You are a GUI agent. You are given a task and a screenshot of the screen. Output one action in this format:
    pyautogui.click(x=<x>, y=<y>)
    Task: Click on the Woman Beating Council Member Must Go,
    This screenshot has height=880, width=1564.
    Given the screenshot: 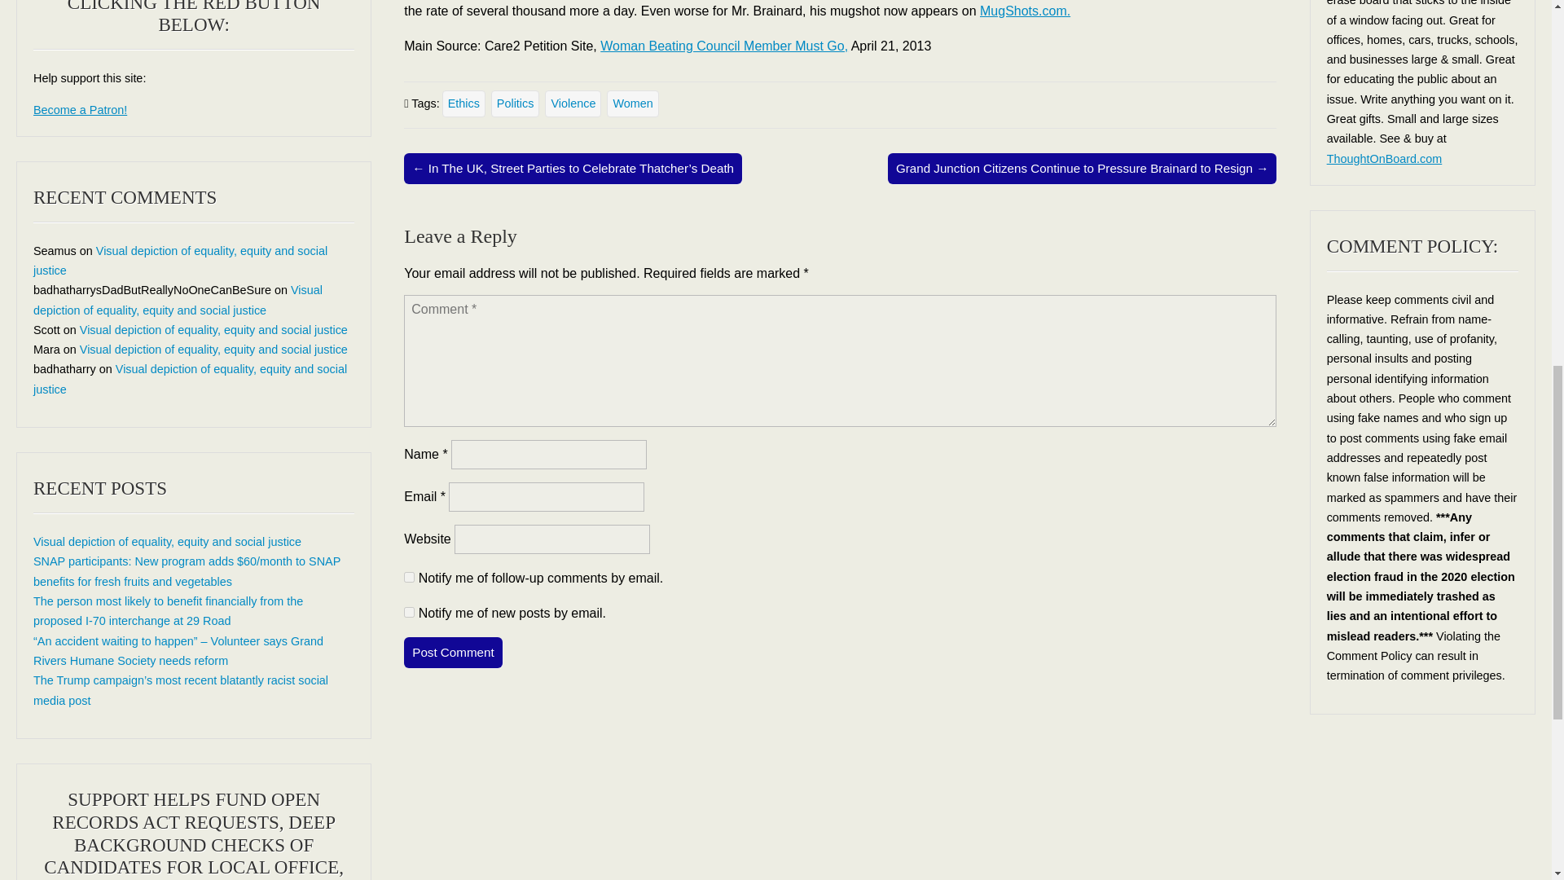 What is the action you would take?
    pyautogui.click(x=723, y=46)
    